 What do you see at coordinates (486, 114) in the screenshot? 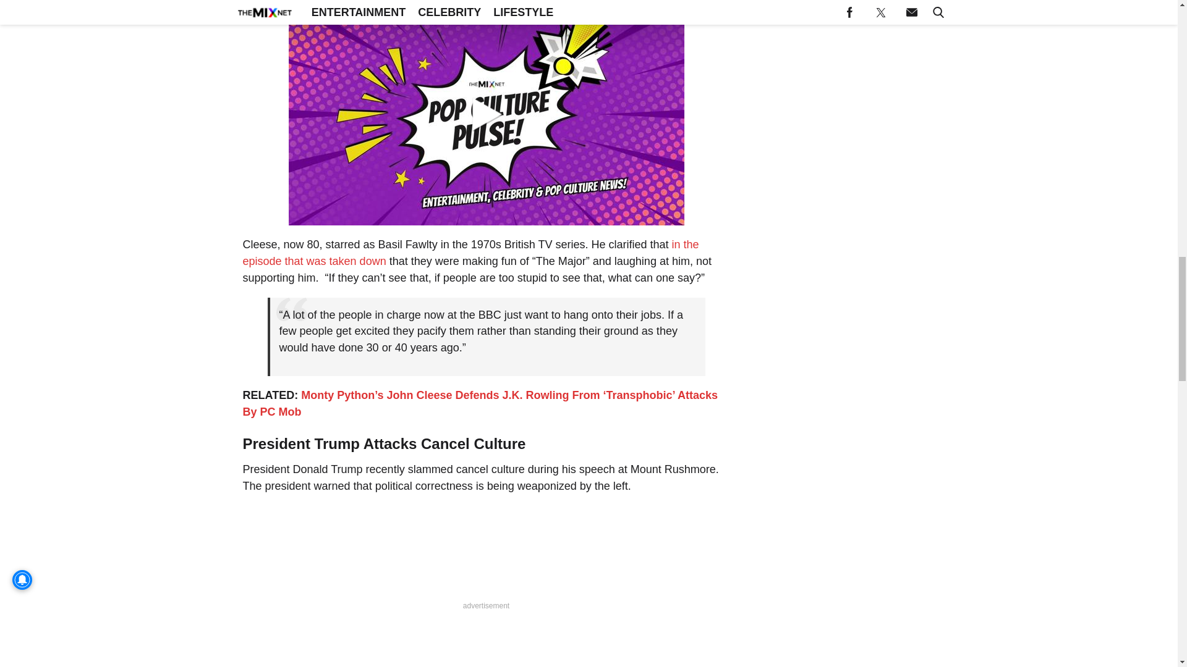
I see `Play Video` at bounding box center [486, 114].